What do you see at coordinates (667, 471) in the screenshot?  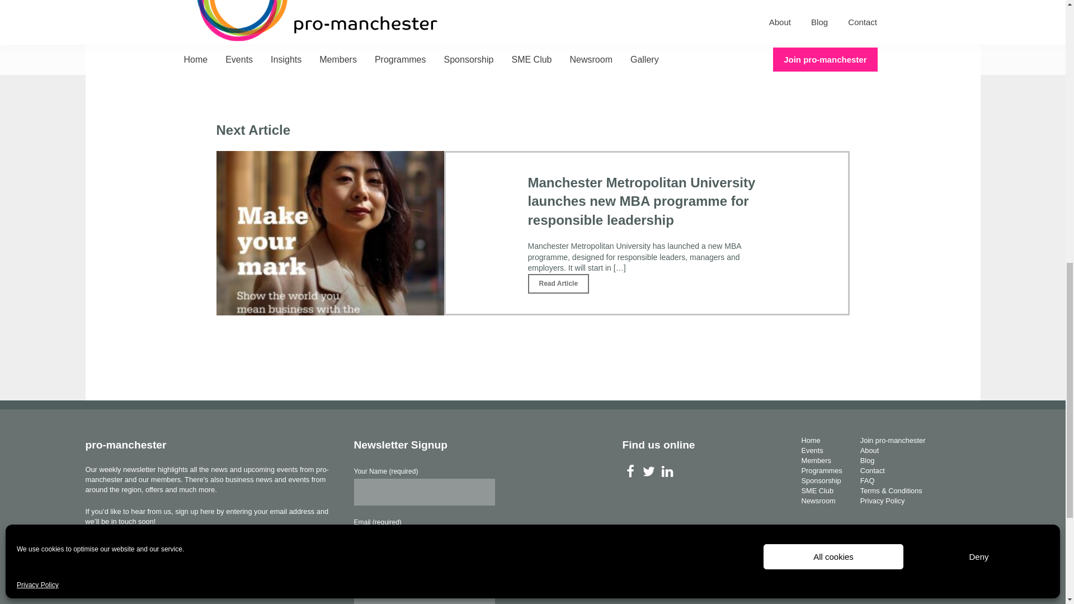 I see `LinkedIn` at bounding box center [667, 471].